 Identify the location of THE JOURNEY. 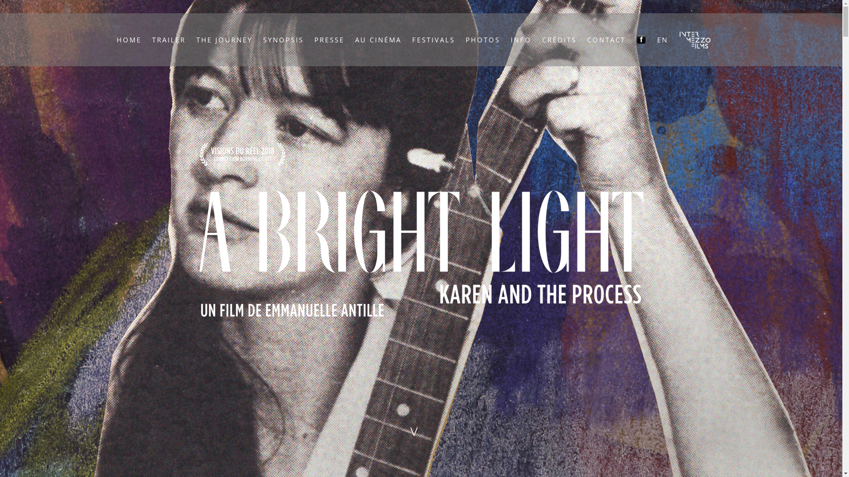
(225, 40).